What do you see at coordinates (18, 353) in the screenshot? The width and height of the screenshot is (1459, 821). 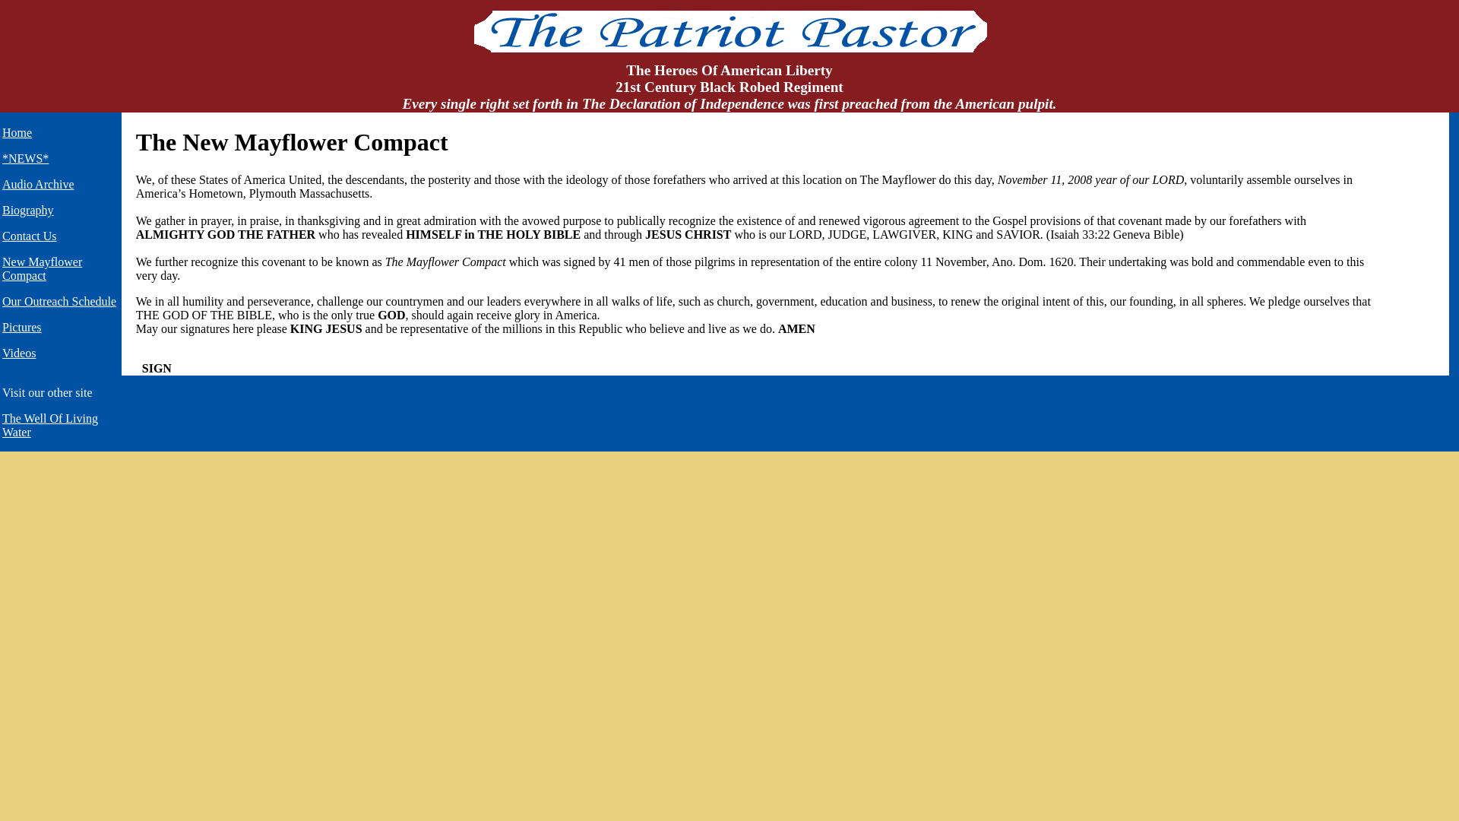 I see `Videos` at bounding box center [18, 353].